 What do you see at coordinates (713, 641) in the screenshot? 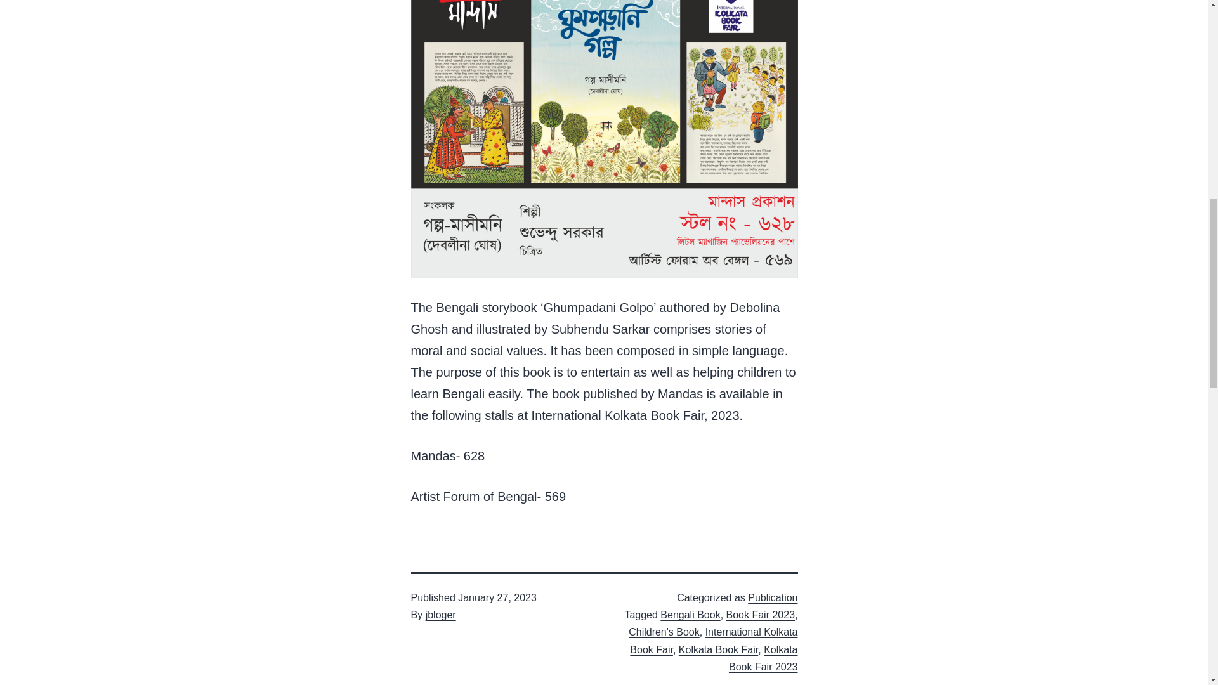
I see `International Kolkata Book Fair` at bounding box center [713, 641].